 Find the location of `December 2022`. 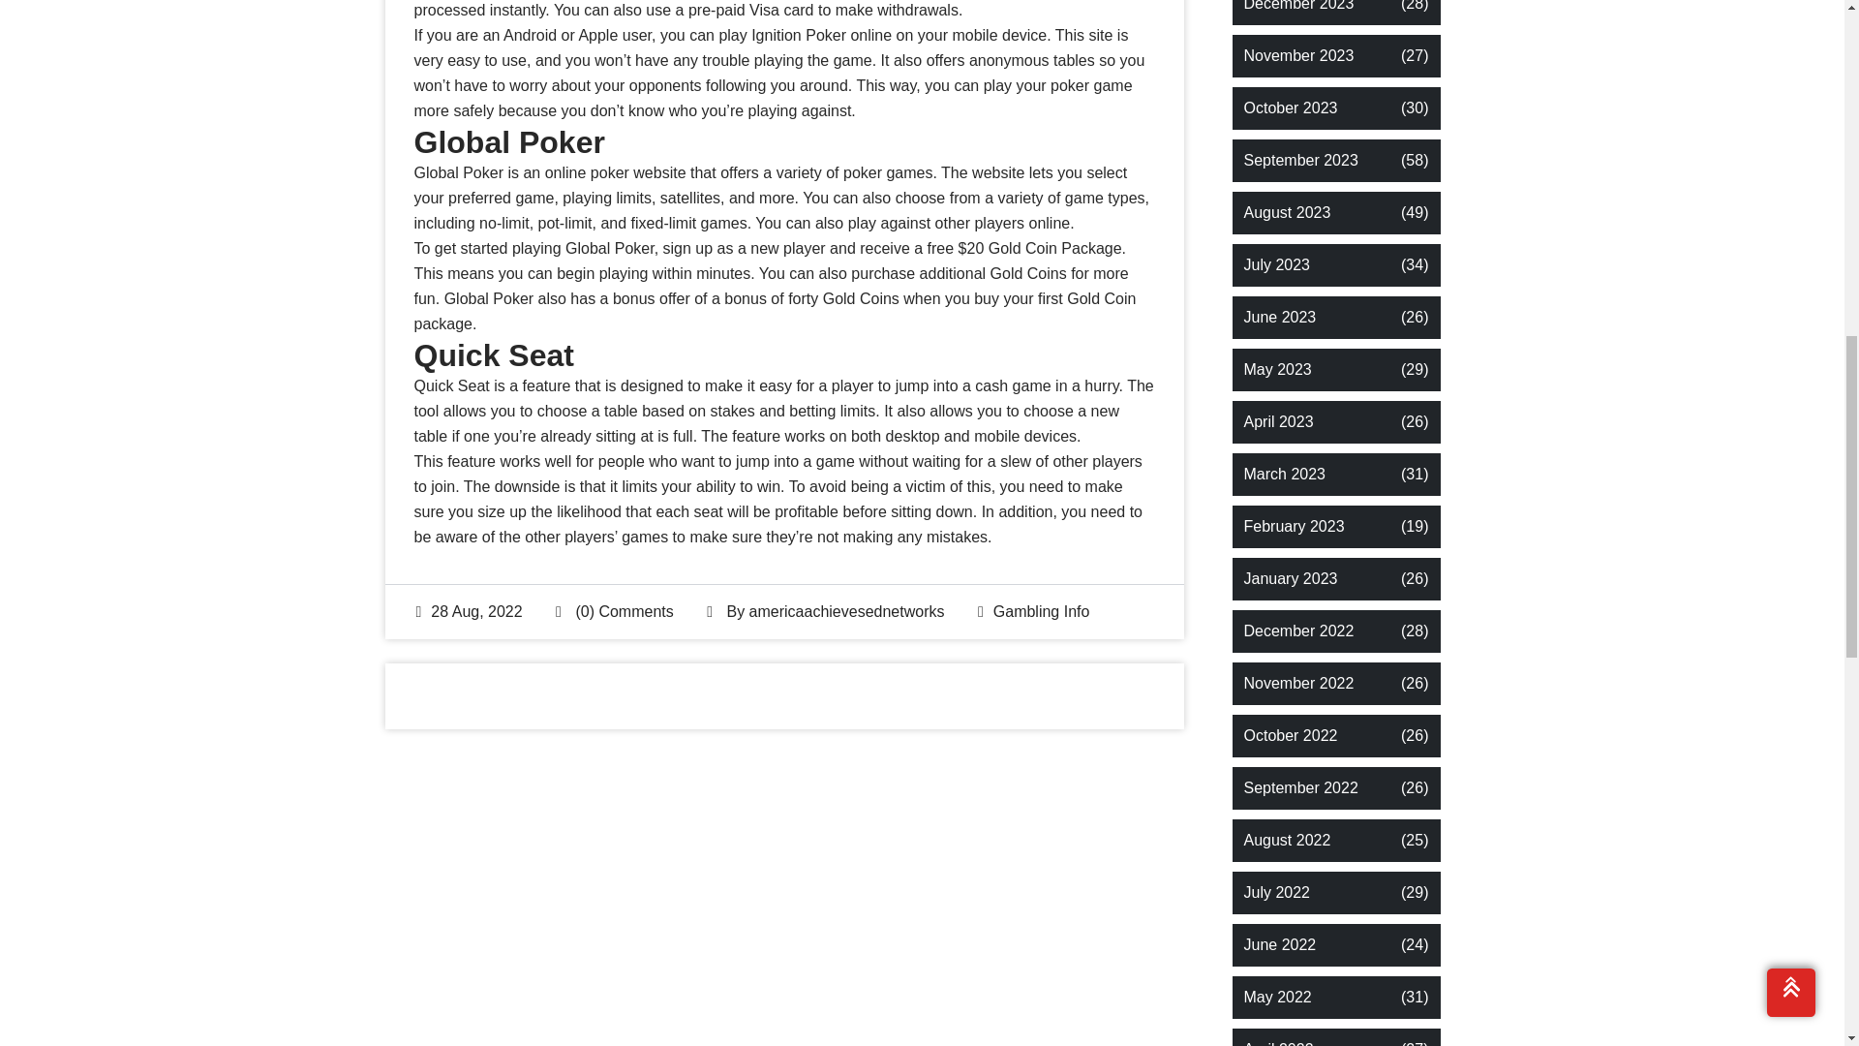

December 2022 is located at coordinates (1297, 631).